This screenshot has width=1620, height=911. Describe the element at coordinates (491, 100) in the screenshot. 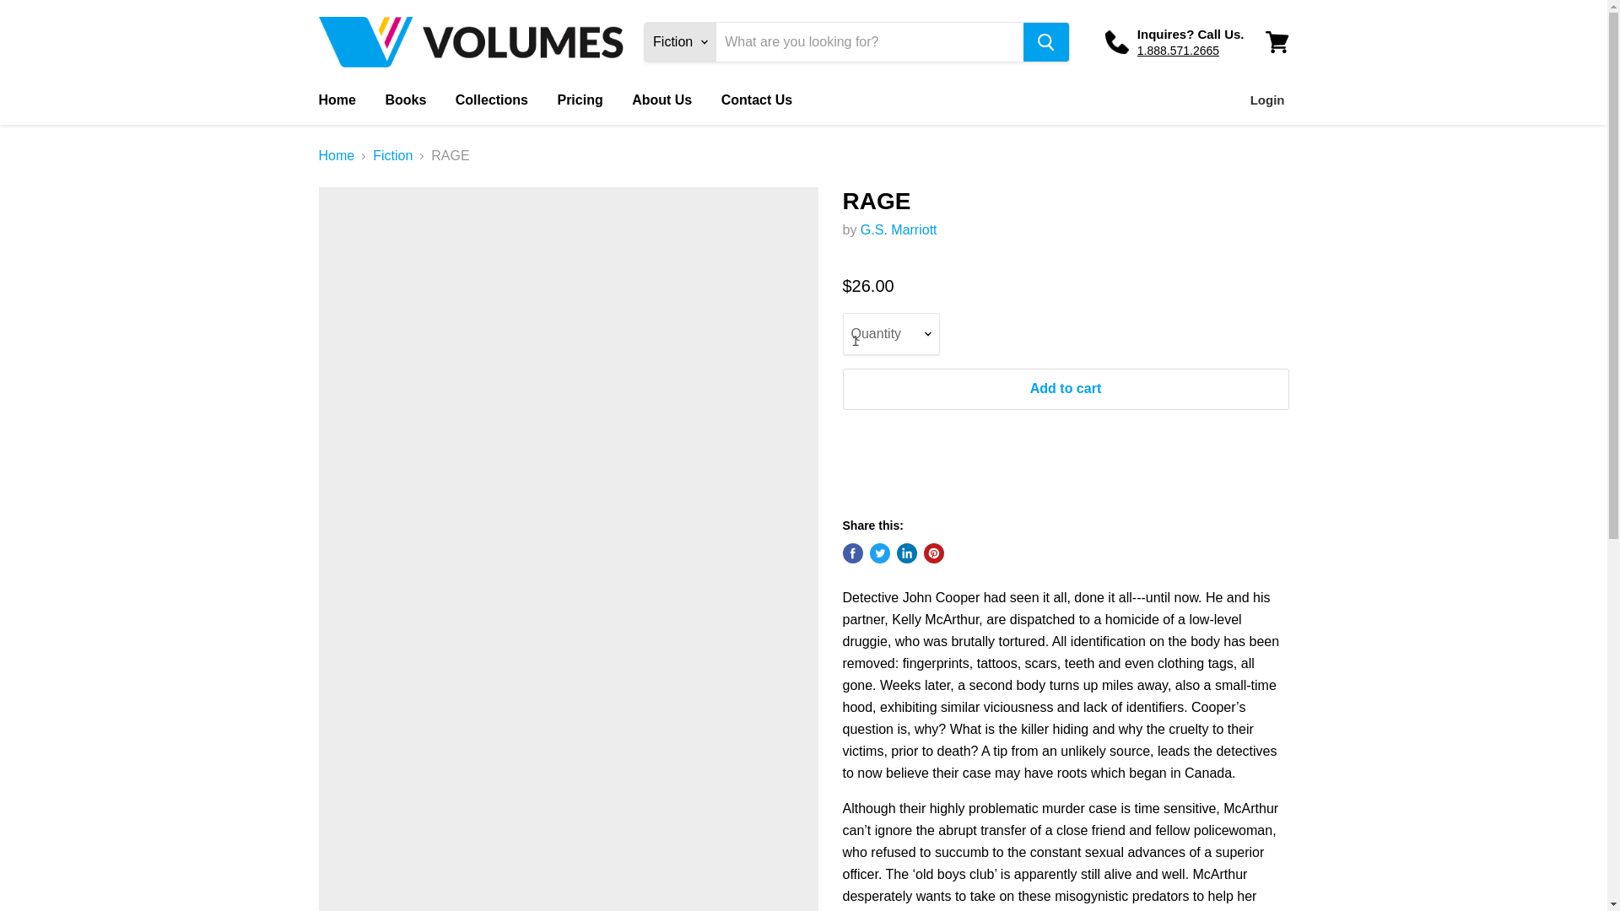

I see `Collections` at that location.